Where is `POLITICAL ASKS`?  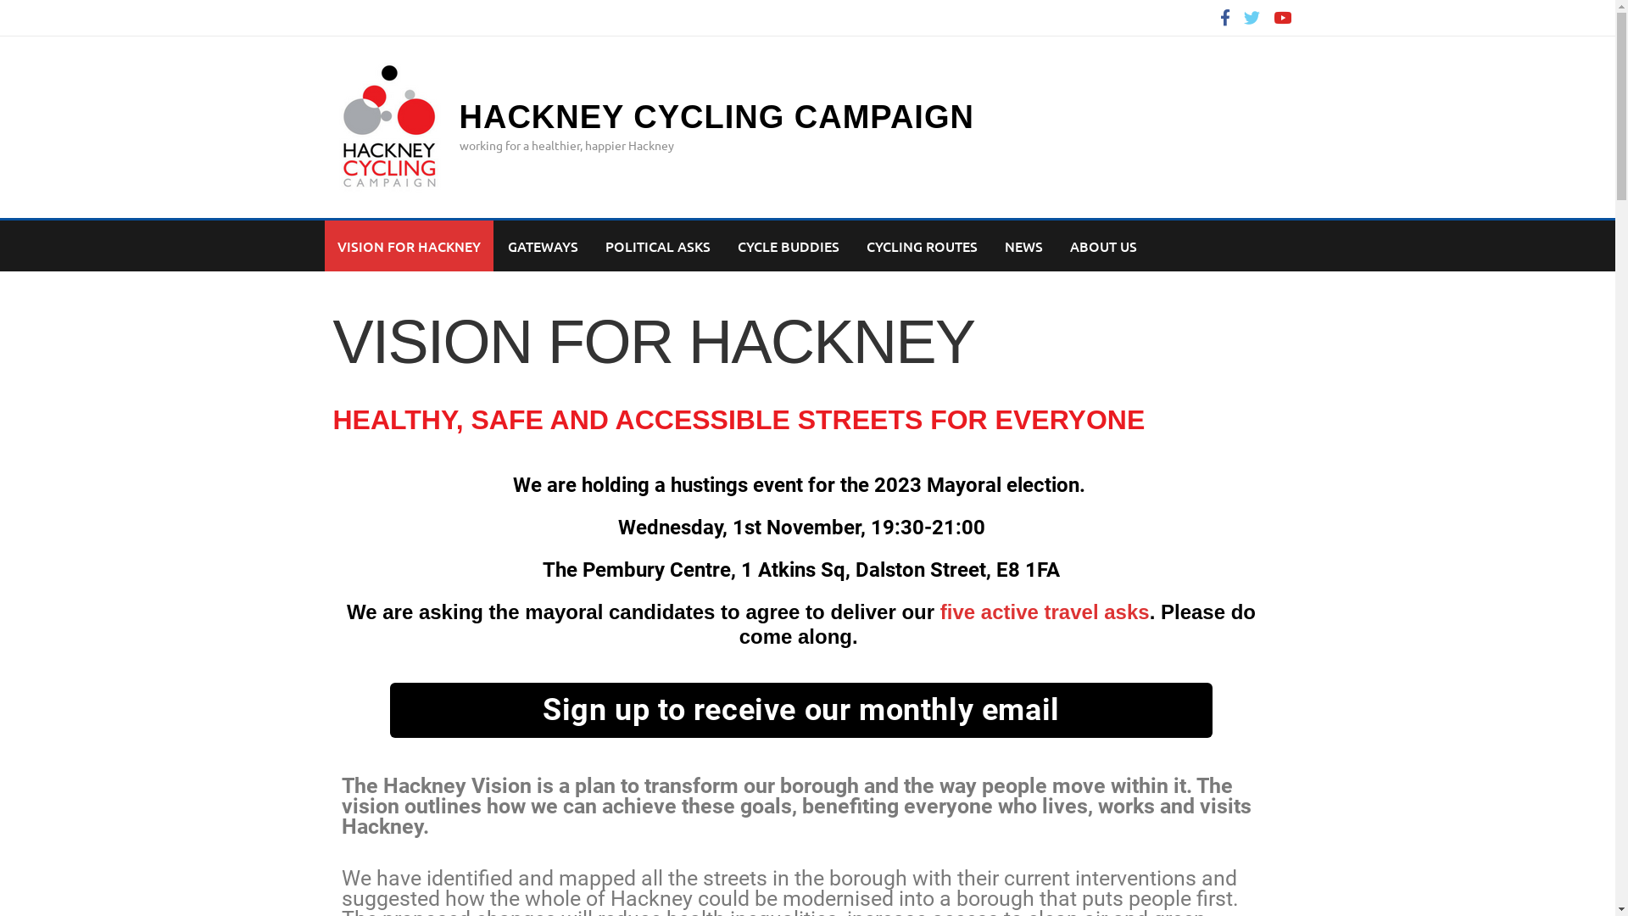 POLITICAL ASKS is located at coordinates (657, 246).